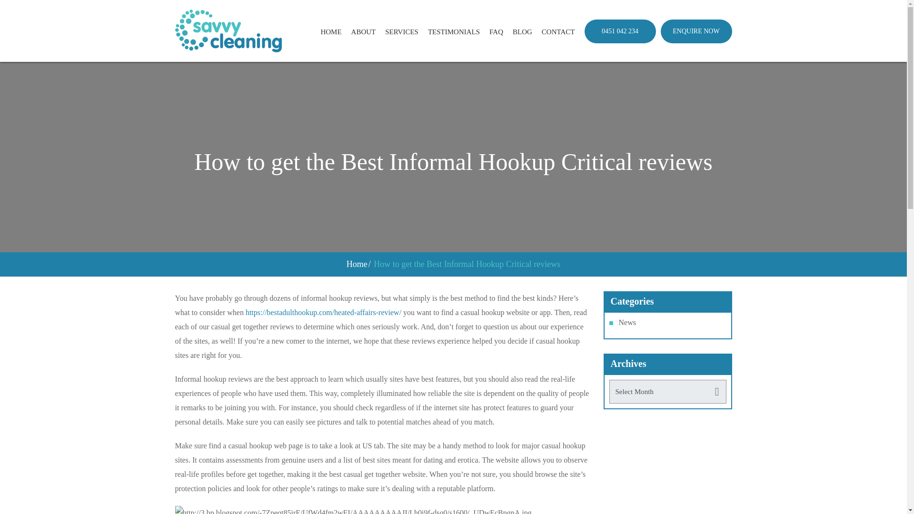 The image size is (914, 514). What do you see at coordinates (402, 31) in the screenshot?
I see `SERVICES` at bounding box center [402, 31].